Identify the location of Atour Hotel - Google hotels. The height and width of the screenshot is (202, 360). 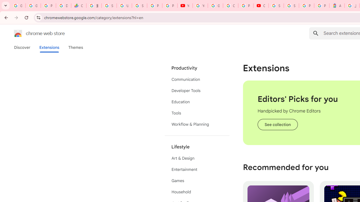
(337, 6).